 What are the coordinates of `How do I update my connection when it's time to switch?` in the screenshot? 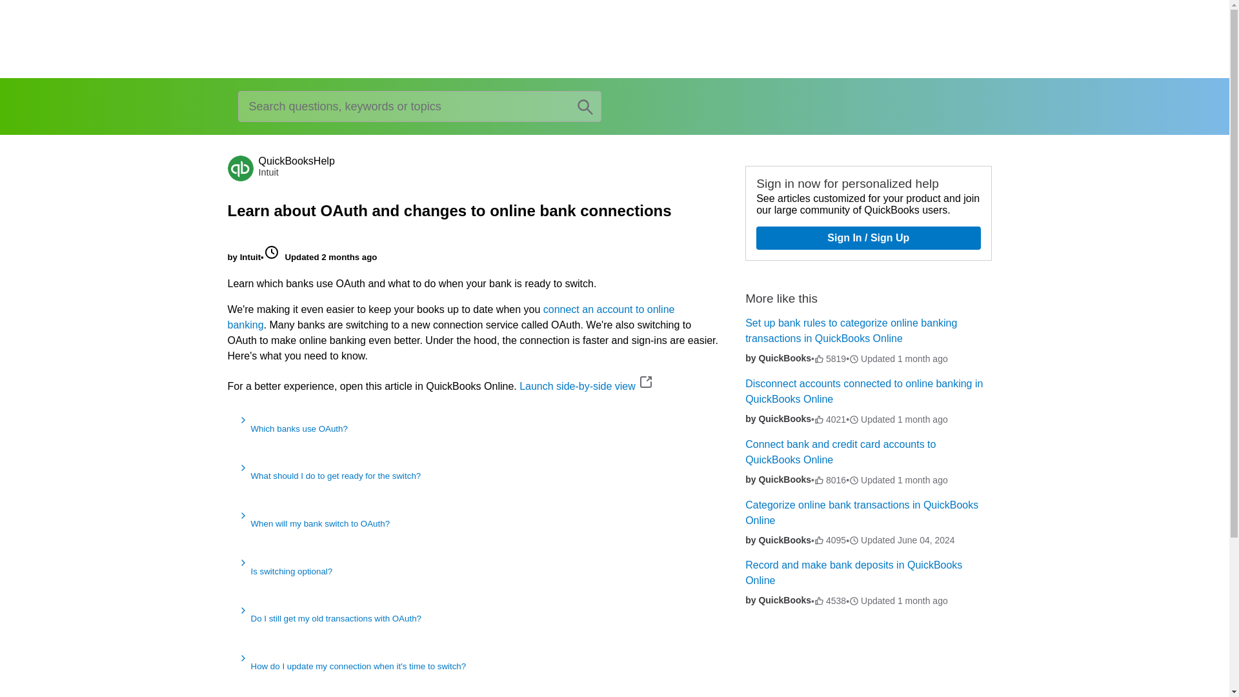 It's located at (473, 666).